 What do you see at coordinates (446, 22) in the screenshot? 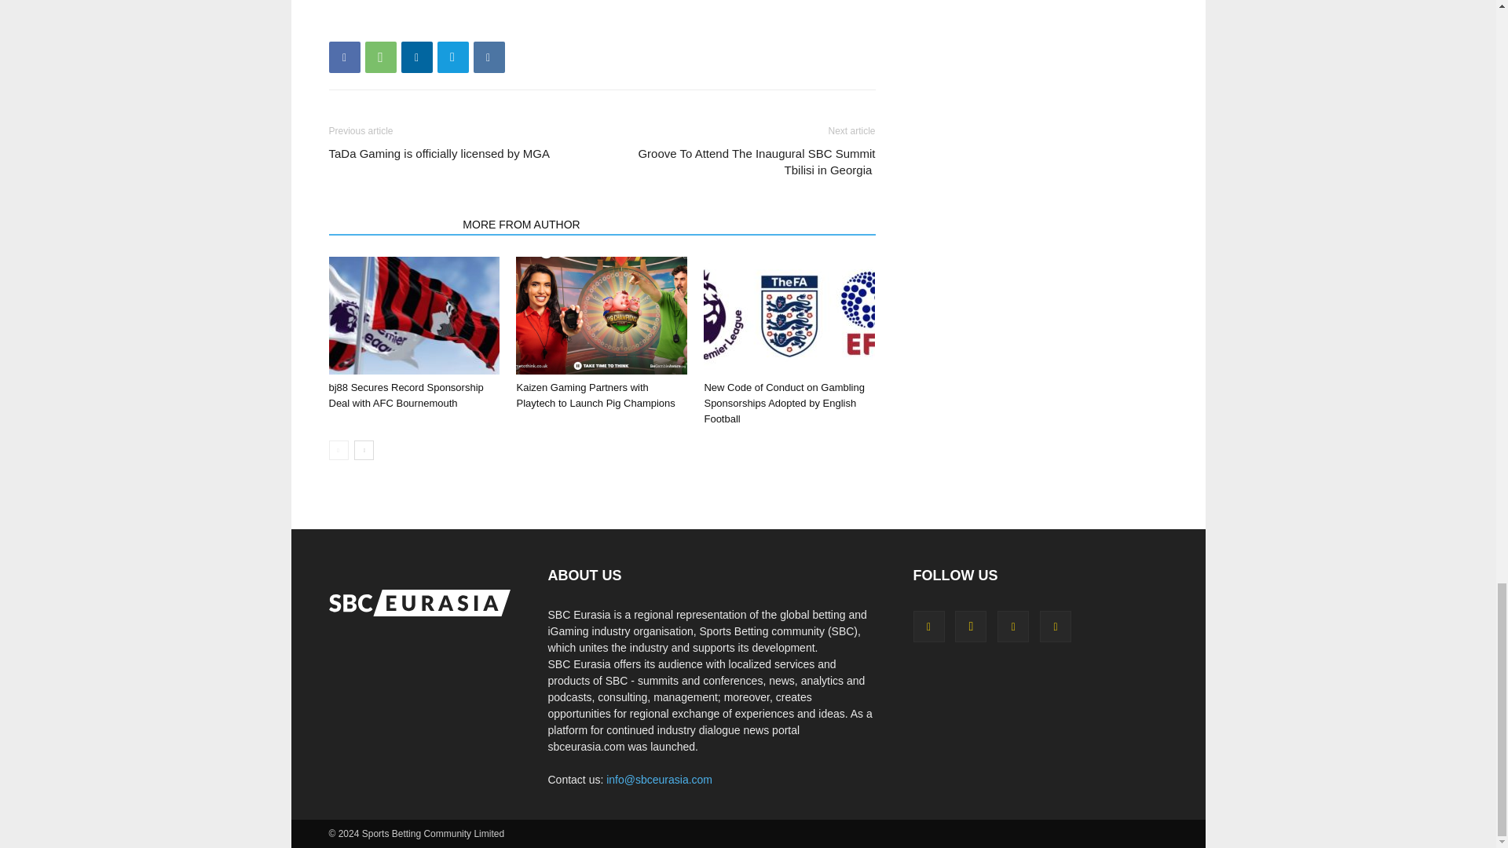
I see `bottomFacebookLike` at bounding box center [446, 22].